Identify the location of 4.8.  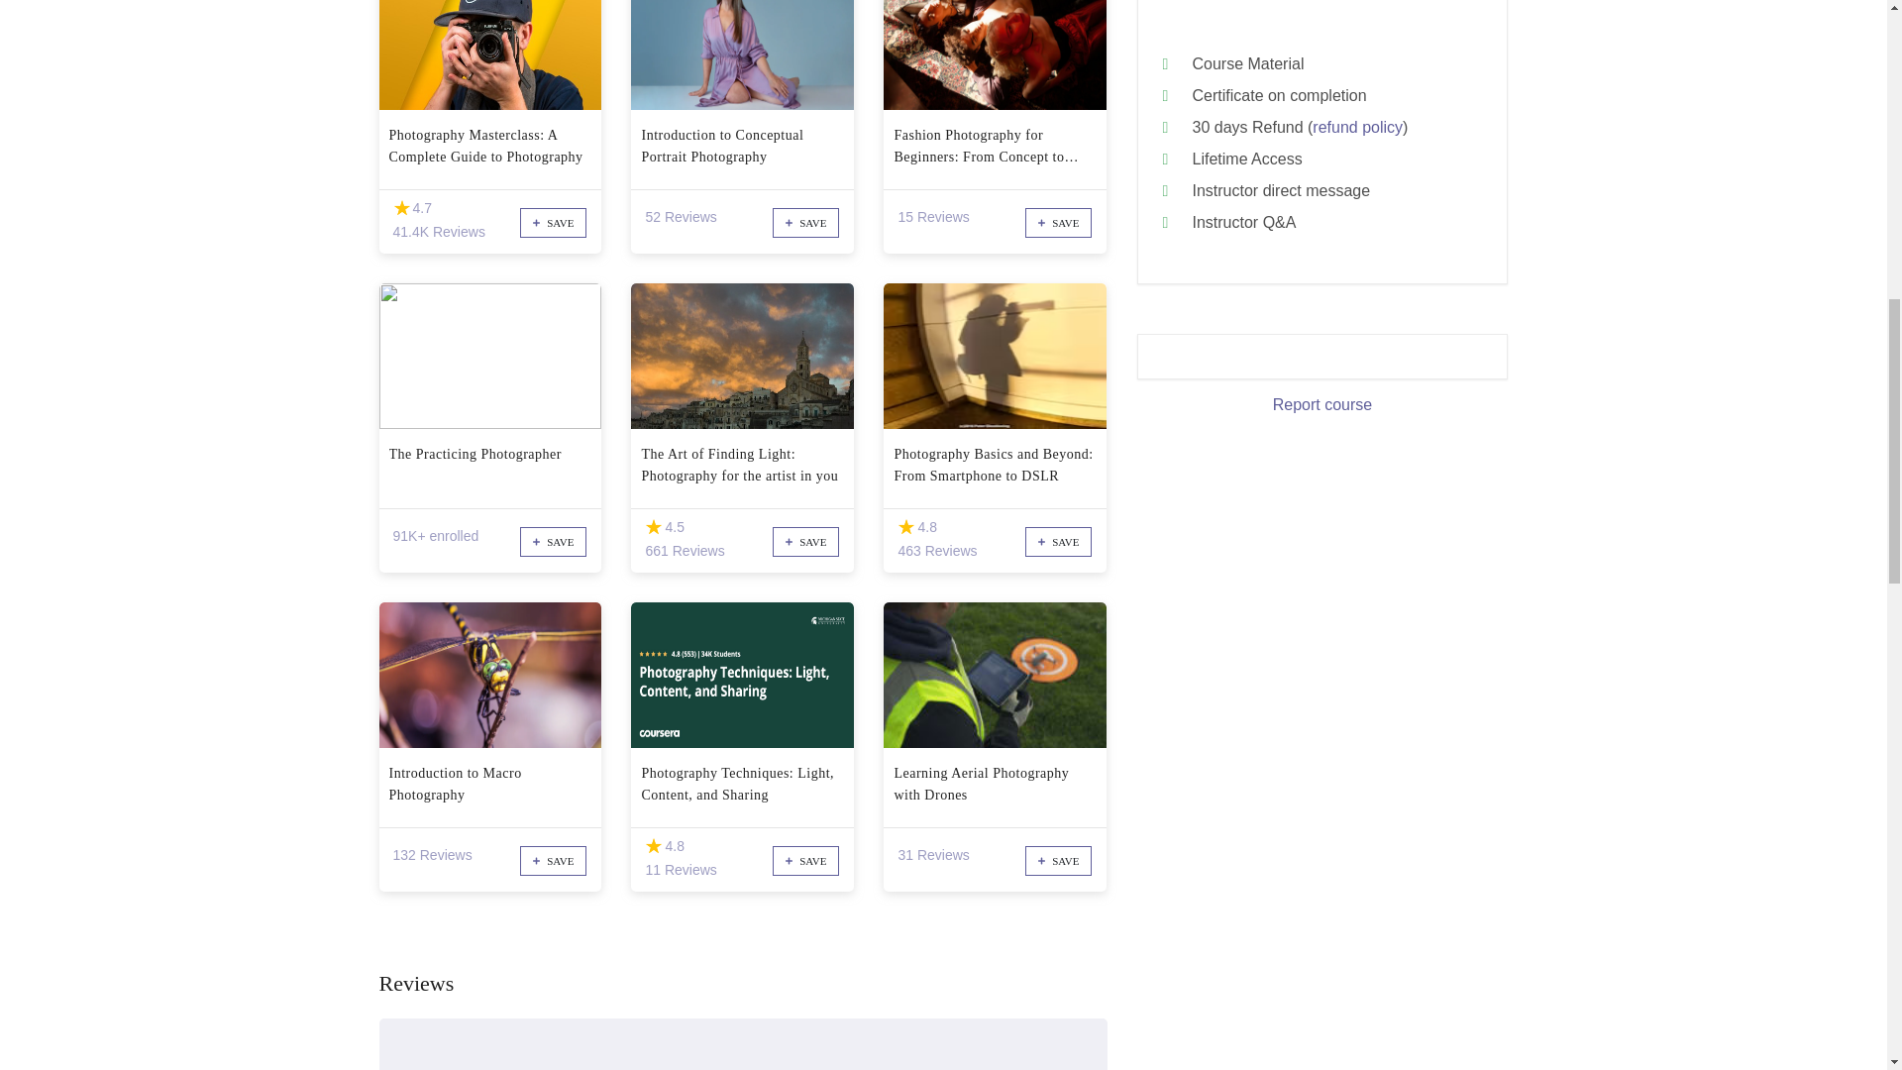
(653, 846).